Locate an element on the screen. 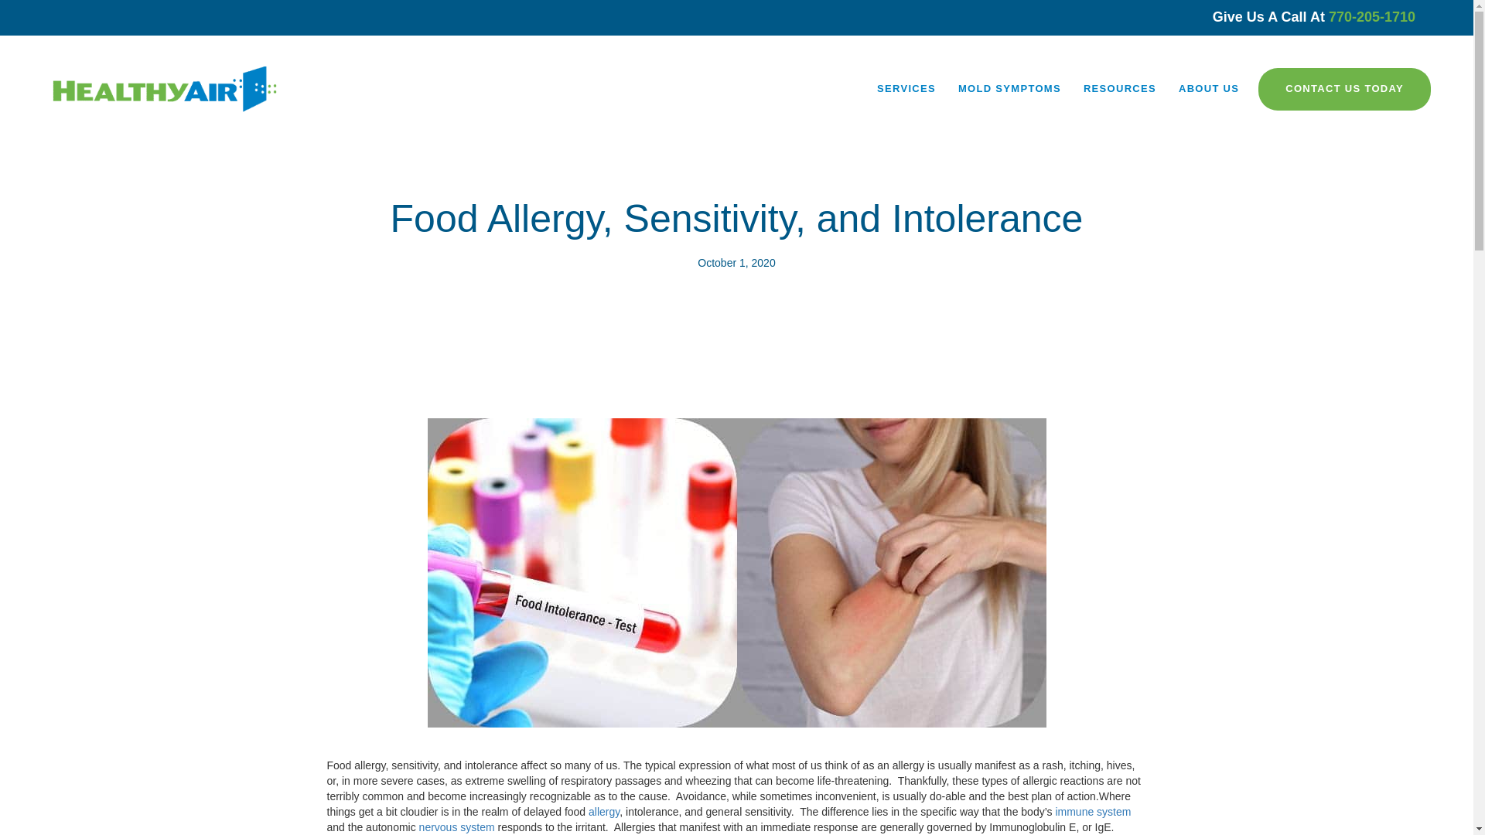 The height and width of the screenshot is (835, 1485). healthyair-logo is located at coordinates (164, 90).